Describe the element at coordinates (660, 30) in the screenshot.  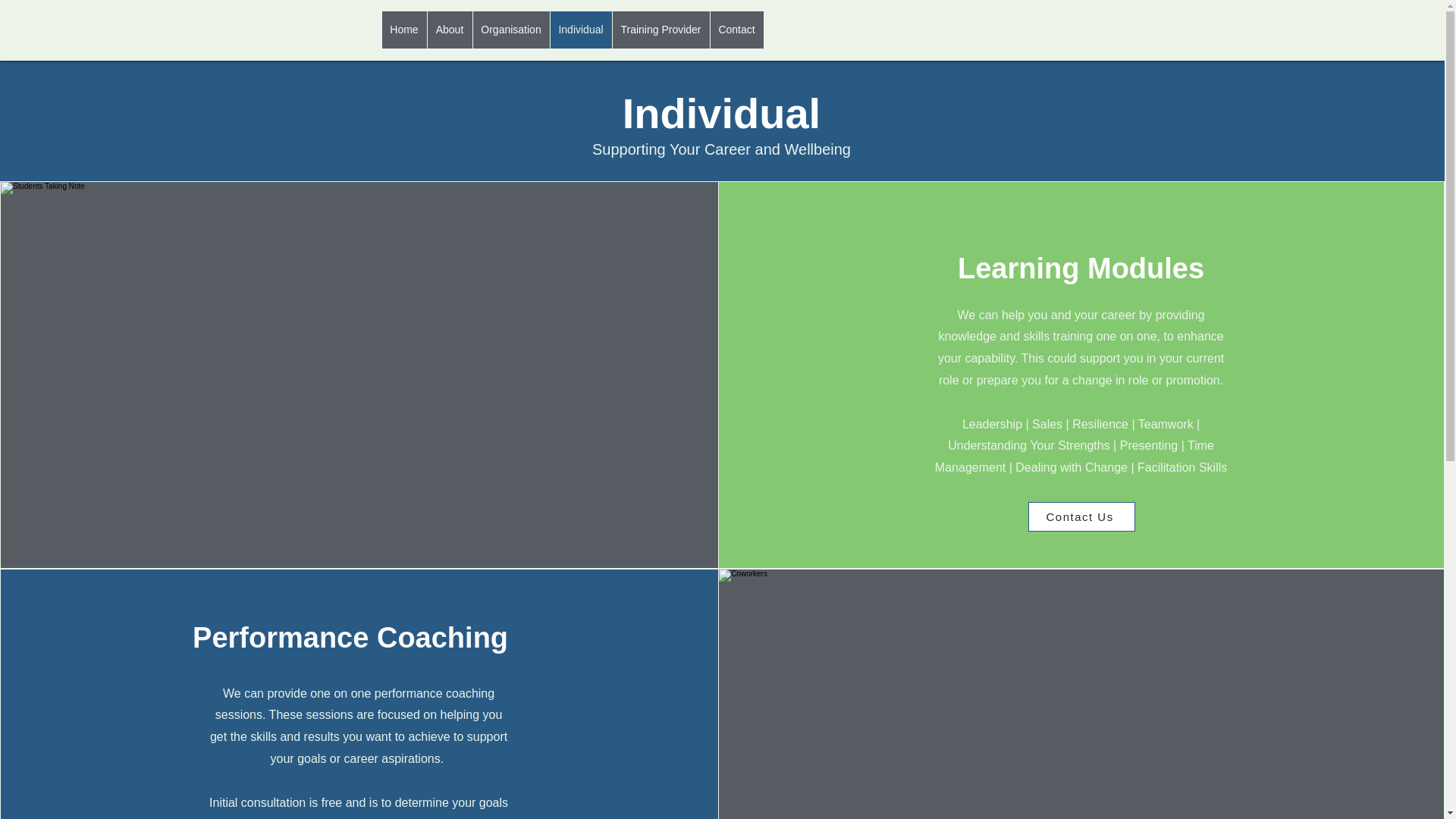
I see `Training Provider` at that location.